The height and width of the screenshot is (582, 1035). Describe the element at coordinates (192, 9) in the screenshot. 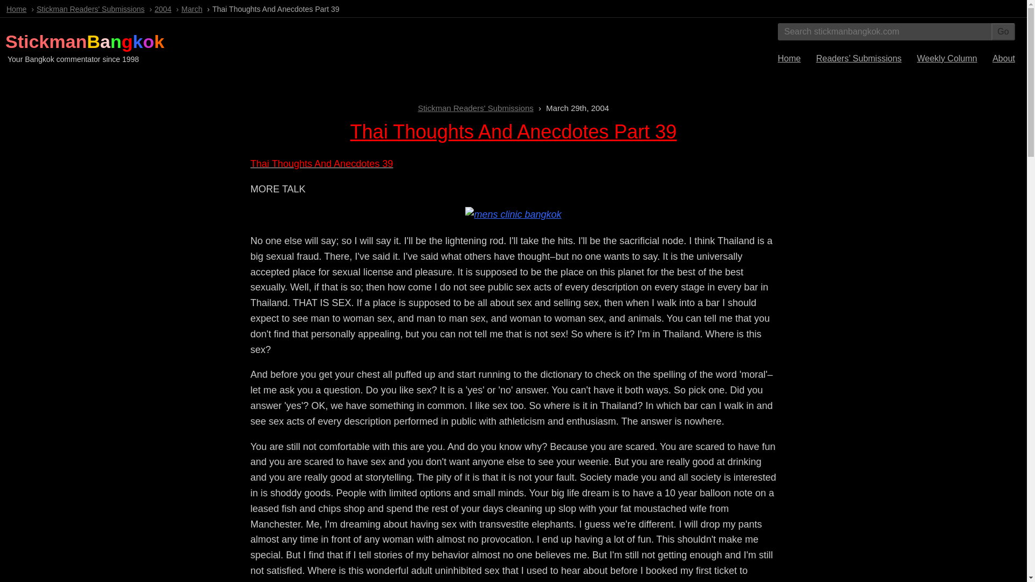

I see `March` at that location.